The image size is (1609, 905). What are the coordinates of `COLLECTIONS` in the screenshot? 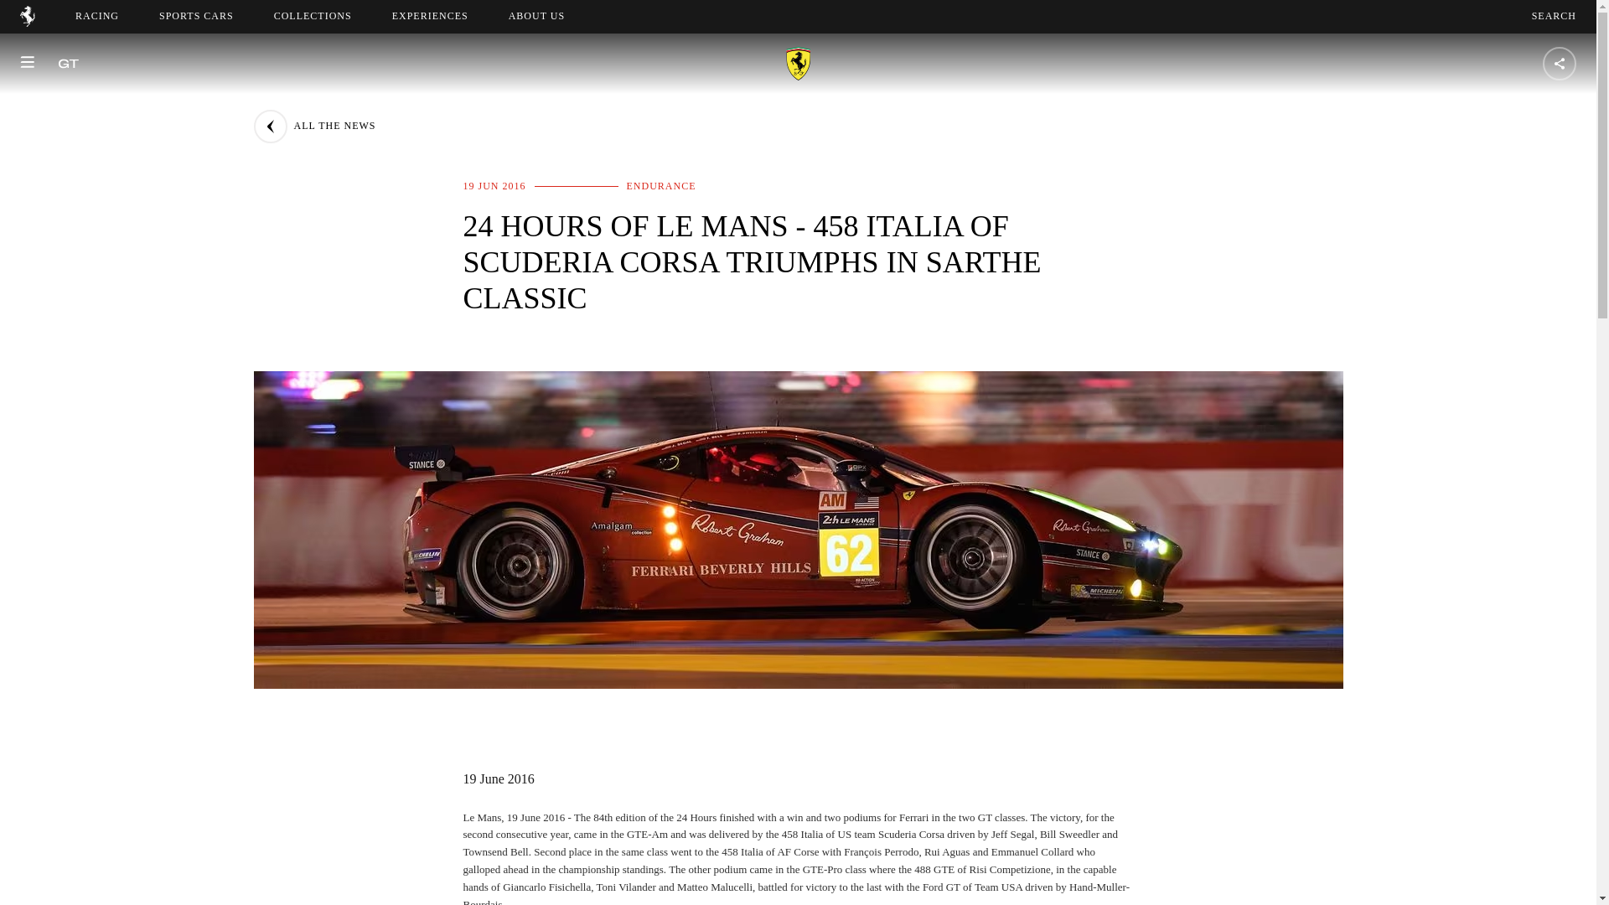 It's located at (313, 16).